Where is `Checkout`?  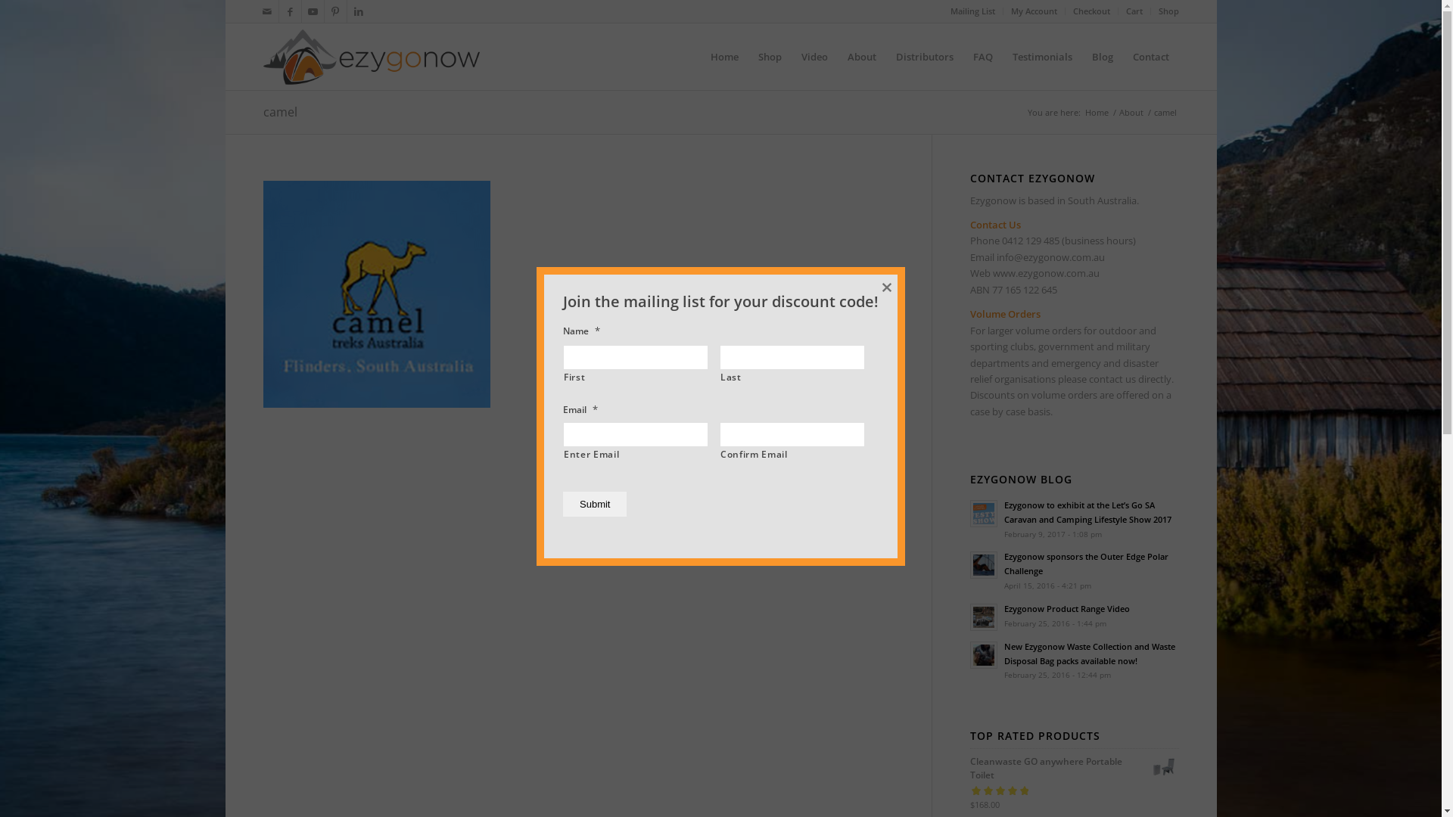
Checkout is located at coordinates (1091, 11).